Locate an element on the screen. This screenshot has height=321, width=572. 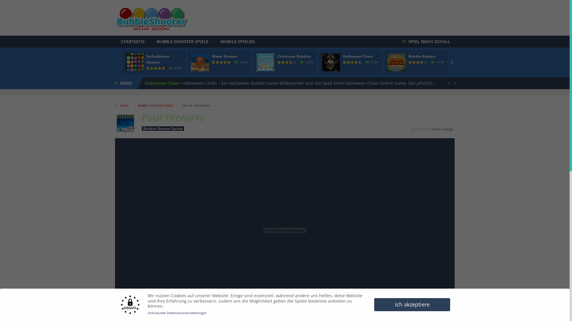
Individuelle Datenschutzeinstellungen is located at coordinates (177, 313).